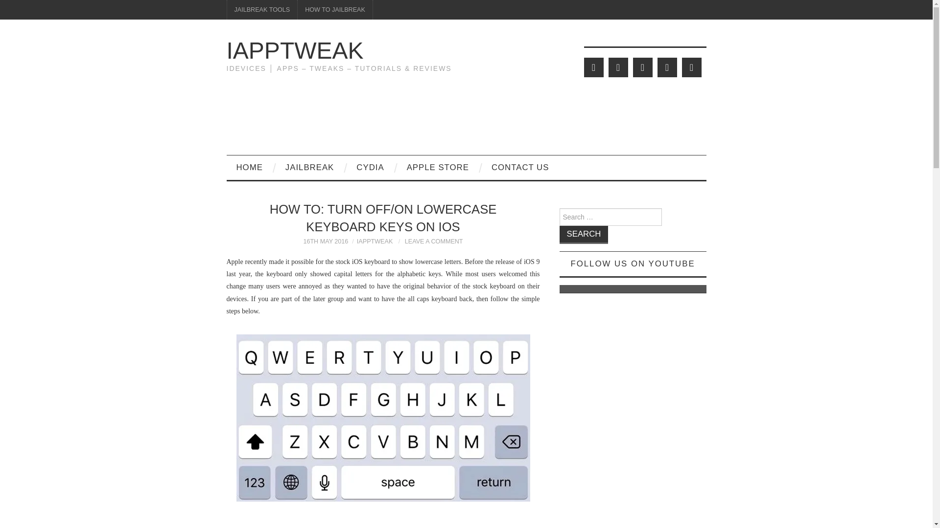  Describe the element at coordinates (667, 67) in the screenshot. I see `YouTube` at that location.